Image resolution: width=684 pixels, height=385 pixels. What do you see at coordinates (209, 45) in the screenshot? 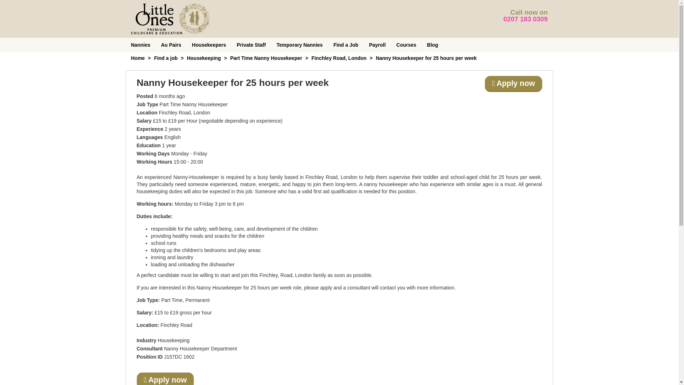
I see `Housekeepers` at bounding box center [209, 45].